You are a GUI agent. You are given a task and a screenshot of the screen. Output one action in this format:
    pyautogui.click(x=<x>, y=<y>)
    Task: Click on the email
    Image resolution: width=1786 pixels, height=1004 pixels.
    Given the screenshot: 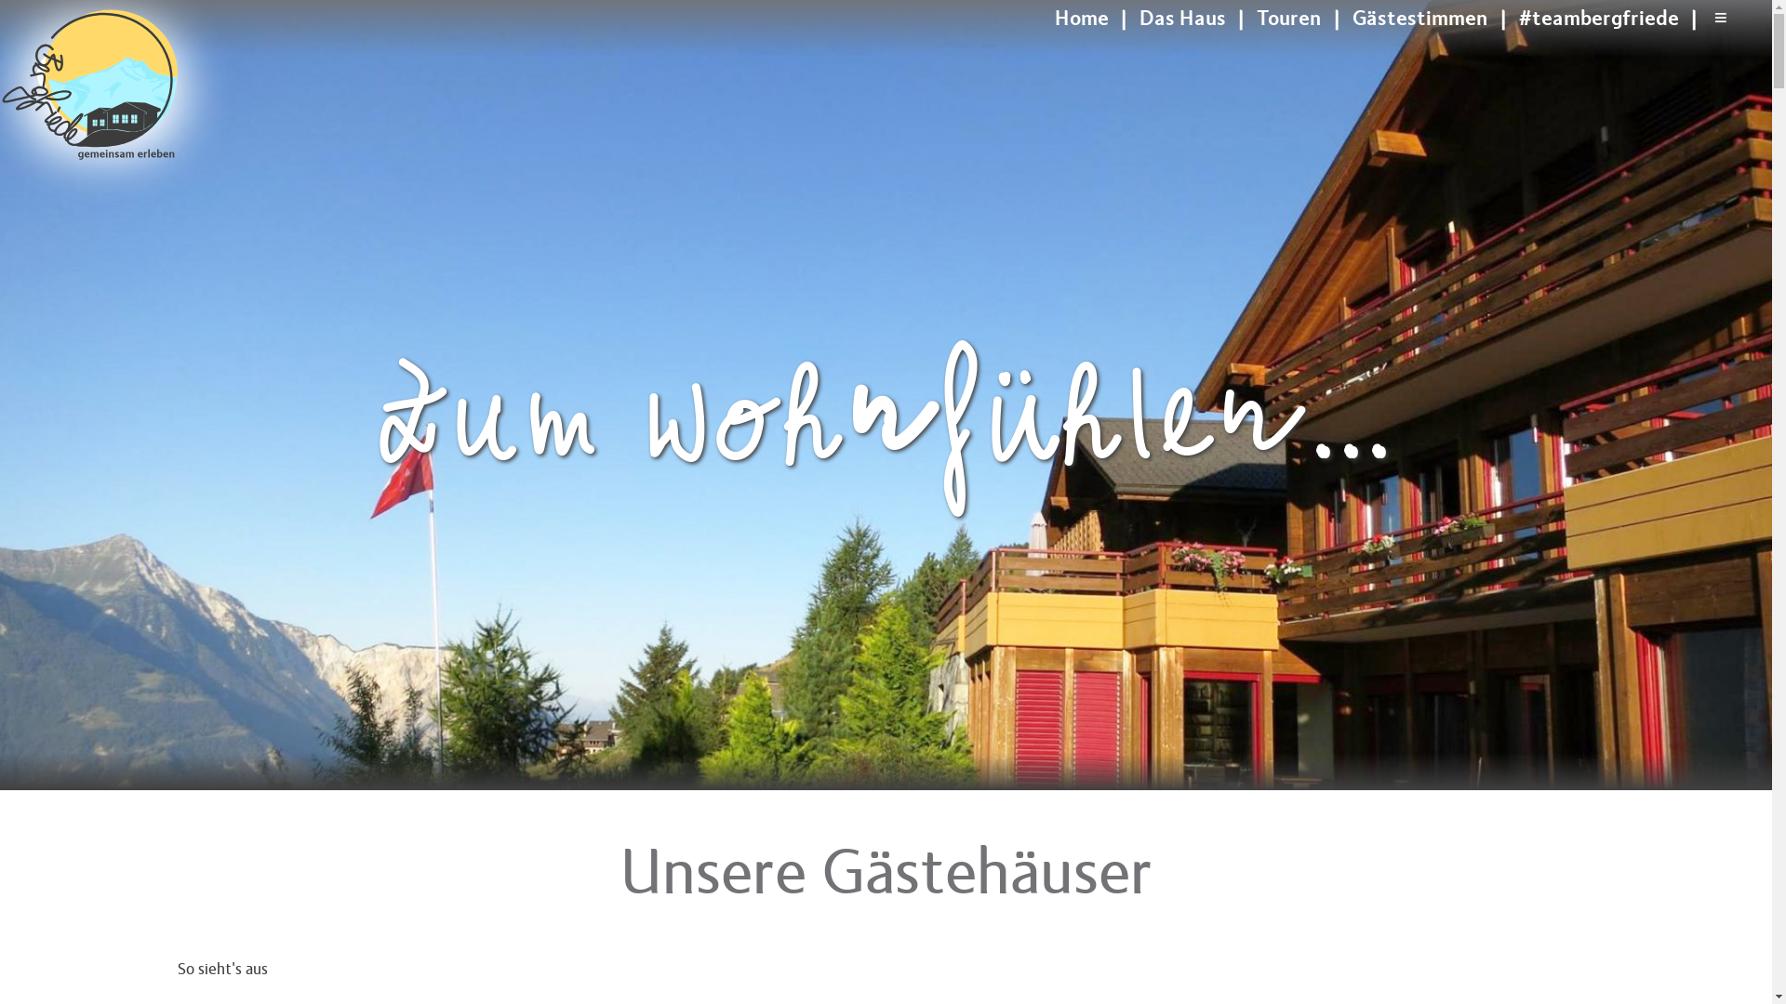 What is the action you would take?
    pyautogui.click(x=801, y=47)
    